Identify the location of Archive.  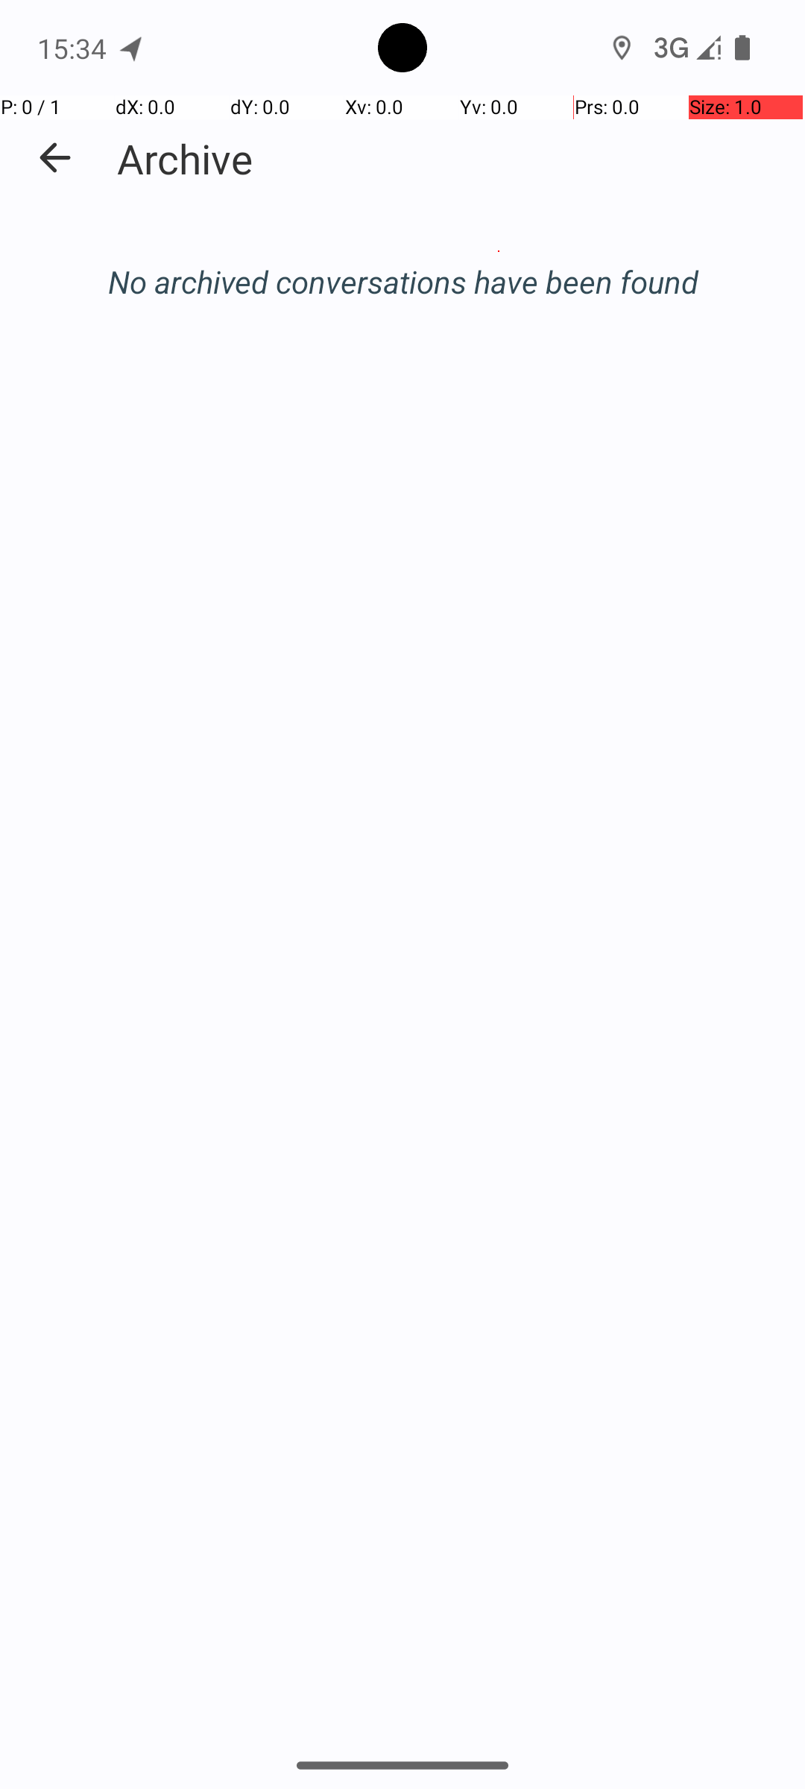
(185, 158).